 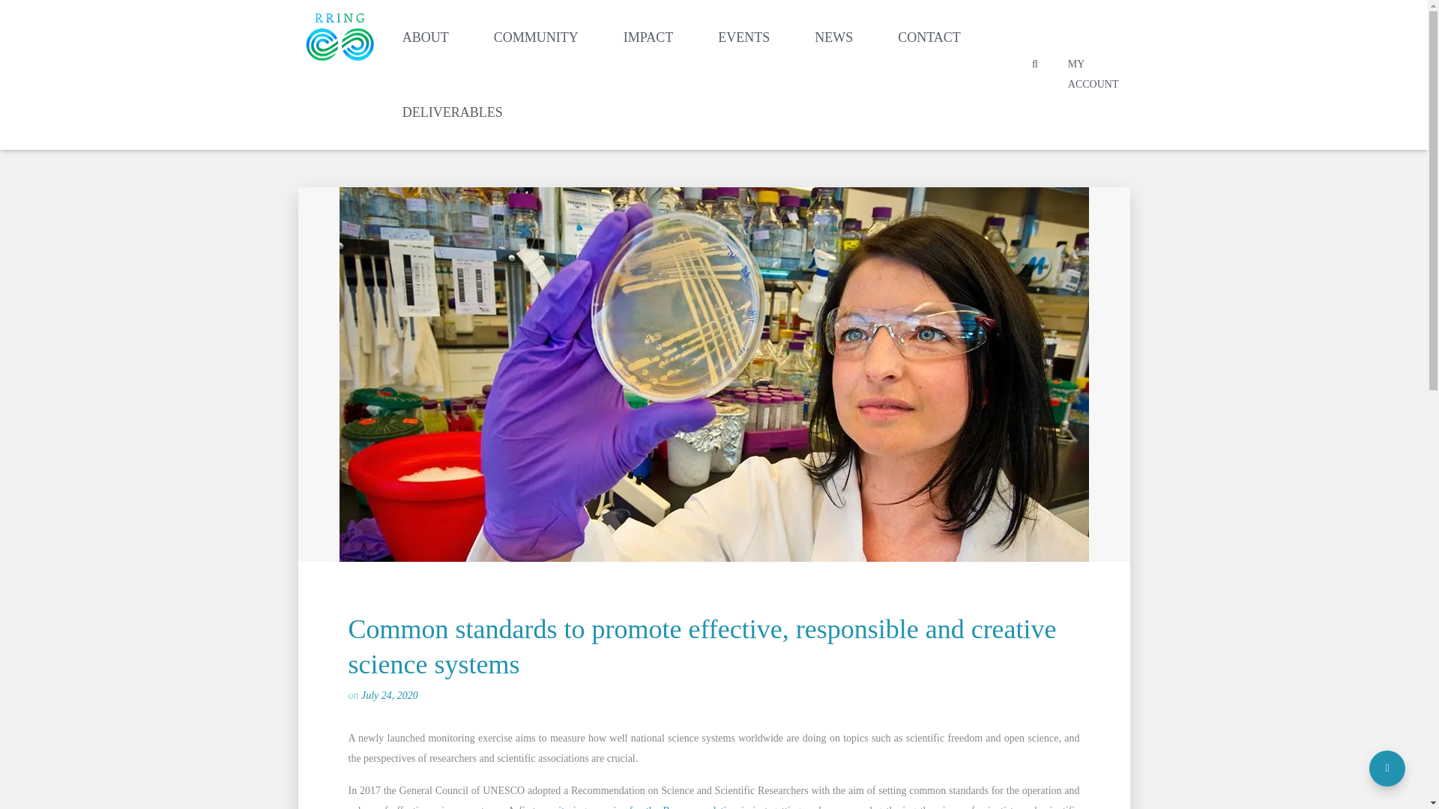 What do you see at coordinates (452, 112) in the screenshot?
I see `DELIVERABLES` at bounding box center [452, 112].